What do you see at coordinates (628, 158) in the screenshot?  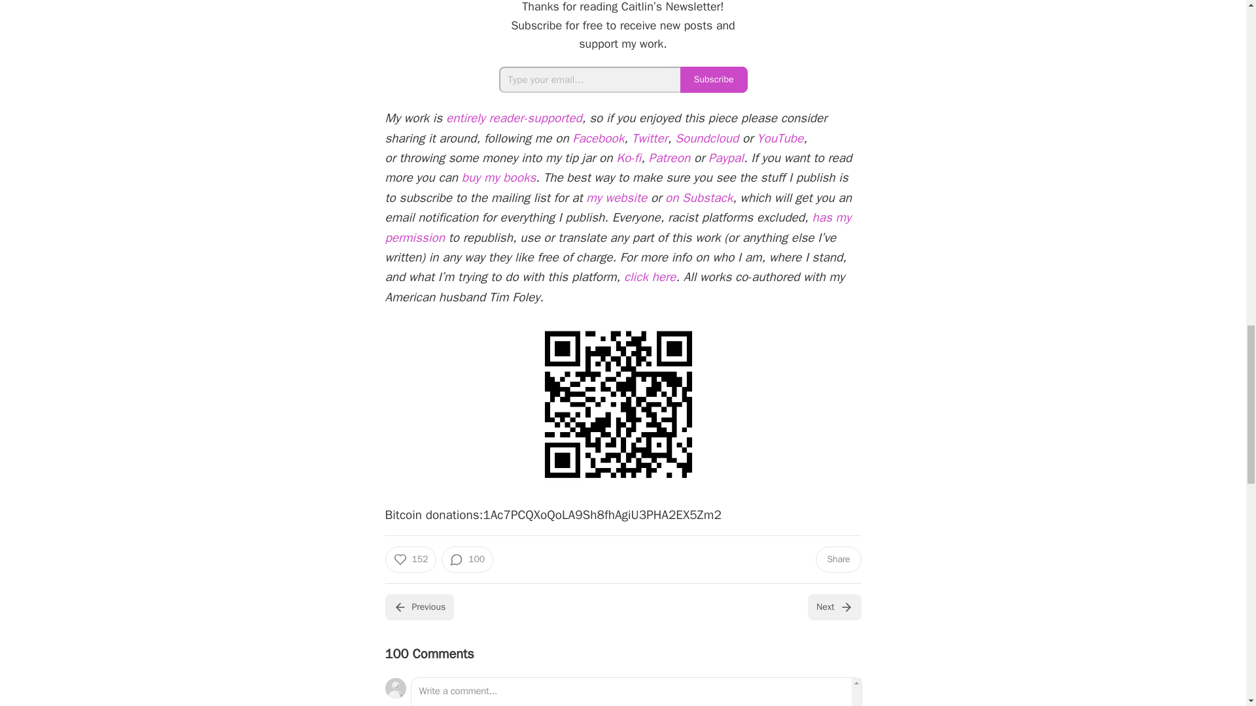 I see `Ko-fi` at bounding box center [628, 158].